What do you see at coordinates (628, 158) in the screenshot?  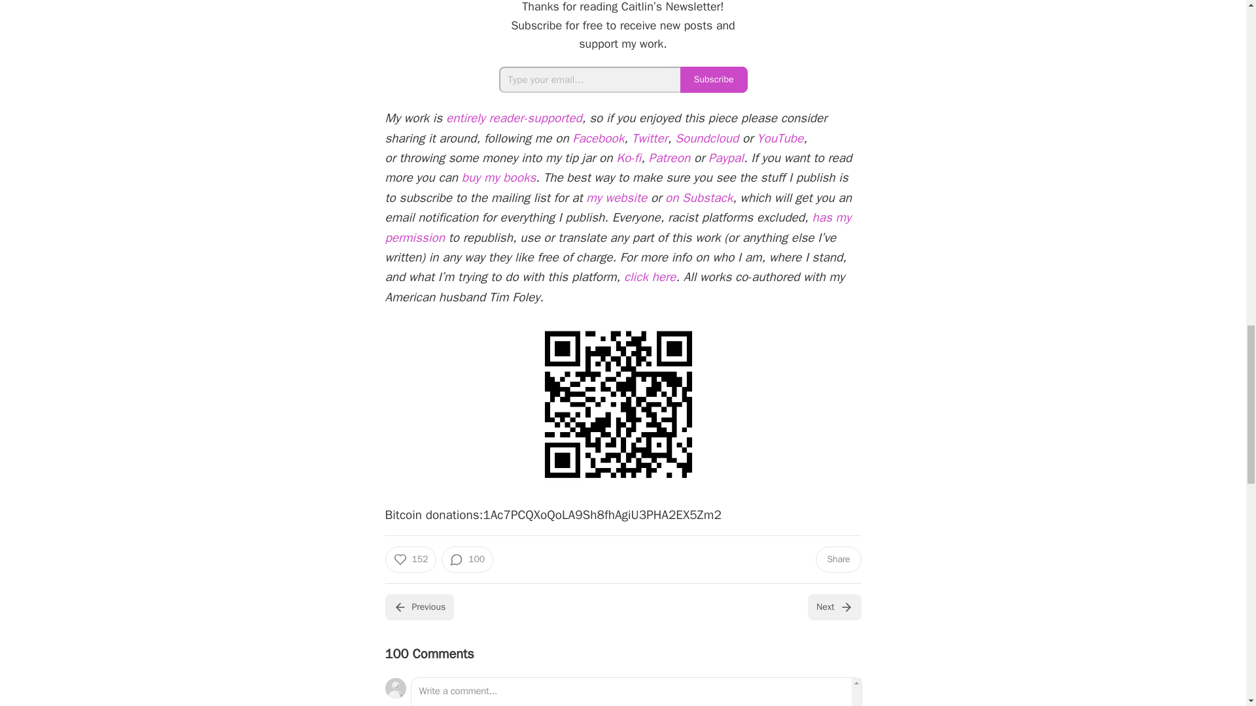 I see `Ko-fi` at bounding box center [628, 158].